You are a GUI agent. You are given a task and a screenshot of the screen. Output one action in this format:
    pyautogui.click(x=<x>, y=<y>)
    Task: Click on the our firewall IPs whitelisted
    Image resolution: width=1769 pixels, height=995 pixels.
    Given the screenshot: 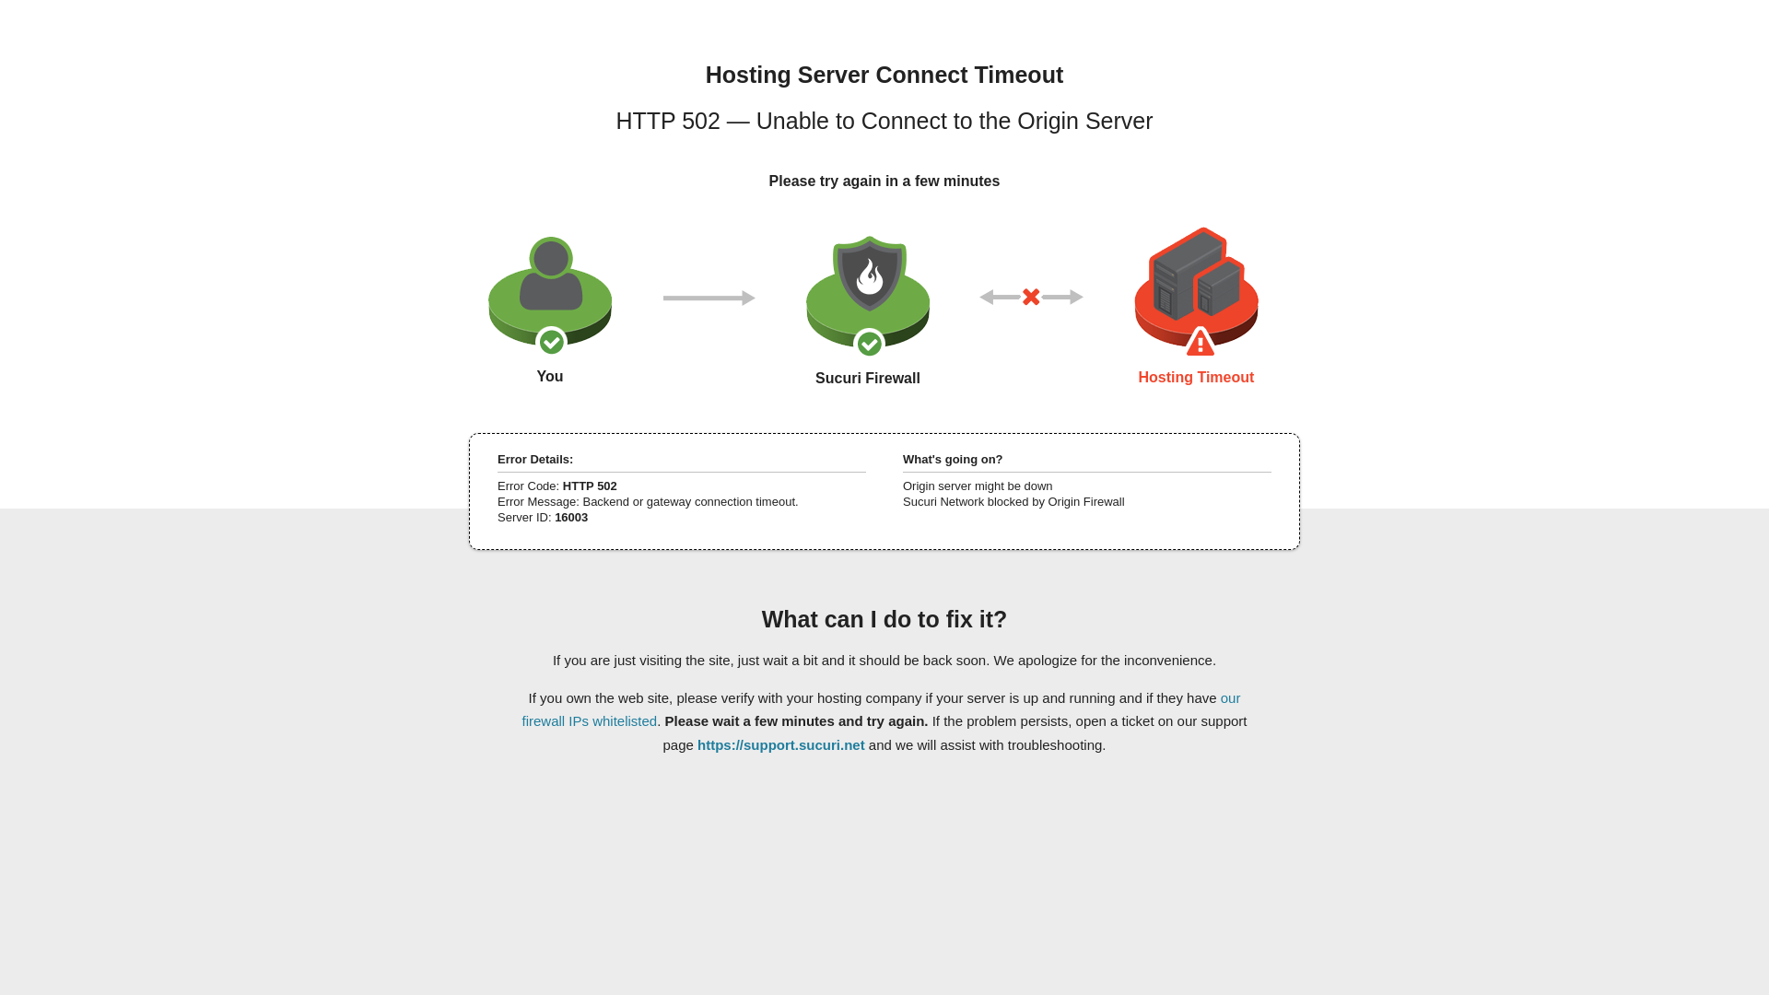 What is the action you would take?
    pyautogui.click(x=881, y=708)
    